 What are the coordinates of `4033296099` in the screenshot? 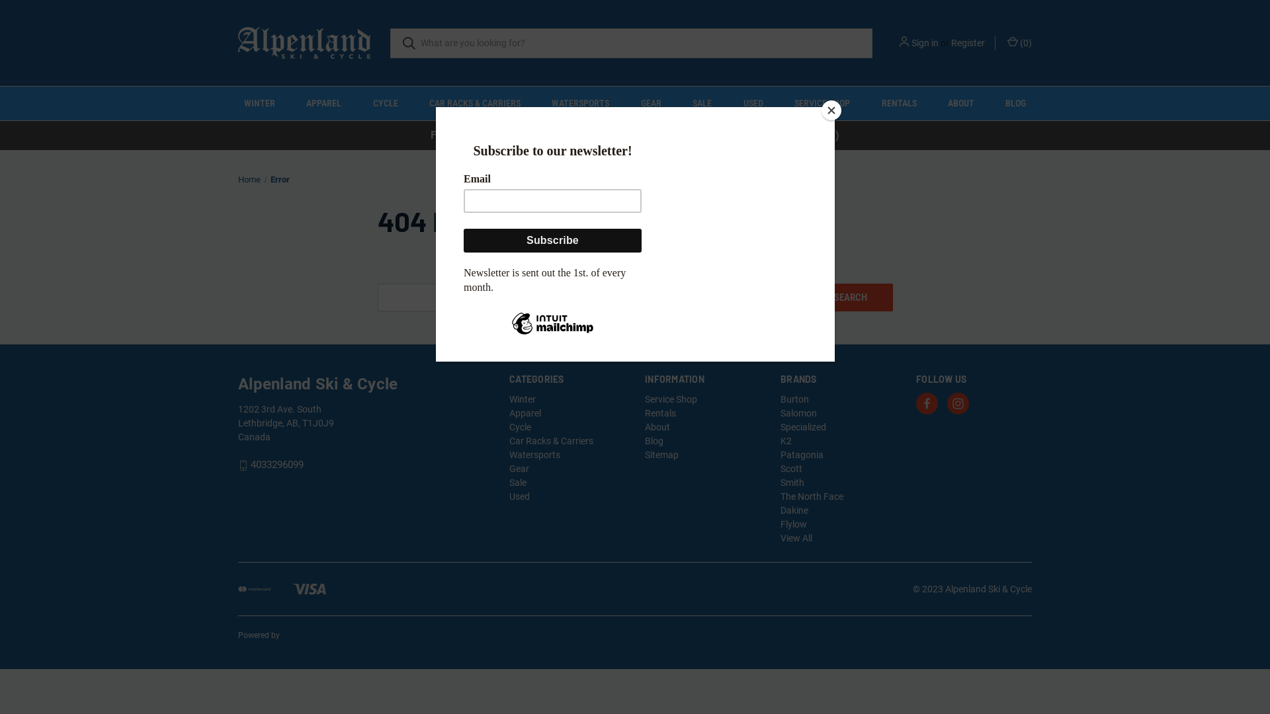 It's located at (277, 465).